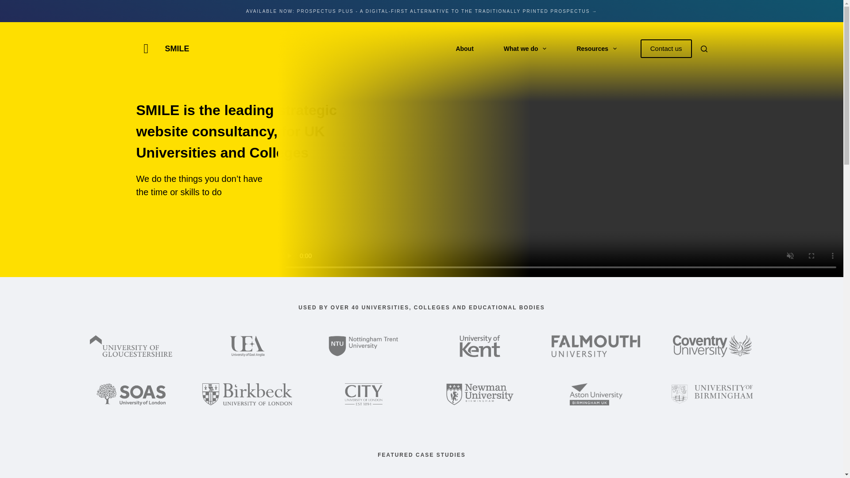 The width and height of the screenshot is (850, 478). I want to click on Home 18, so click(712, 394).